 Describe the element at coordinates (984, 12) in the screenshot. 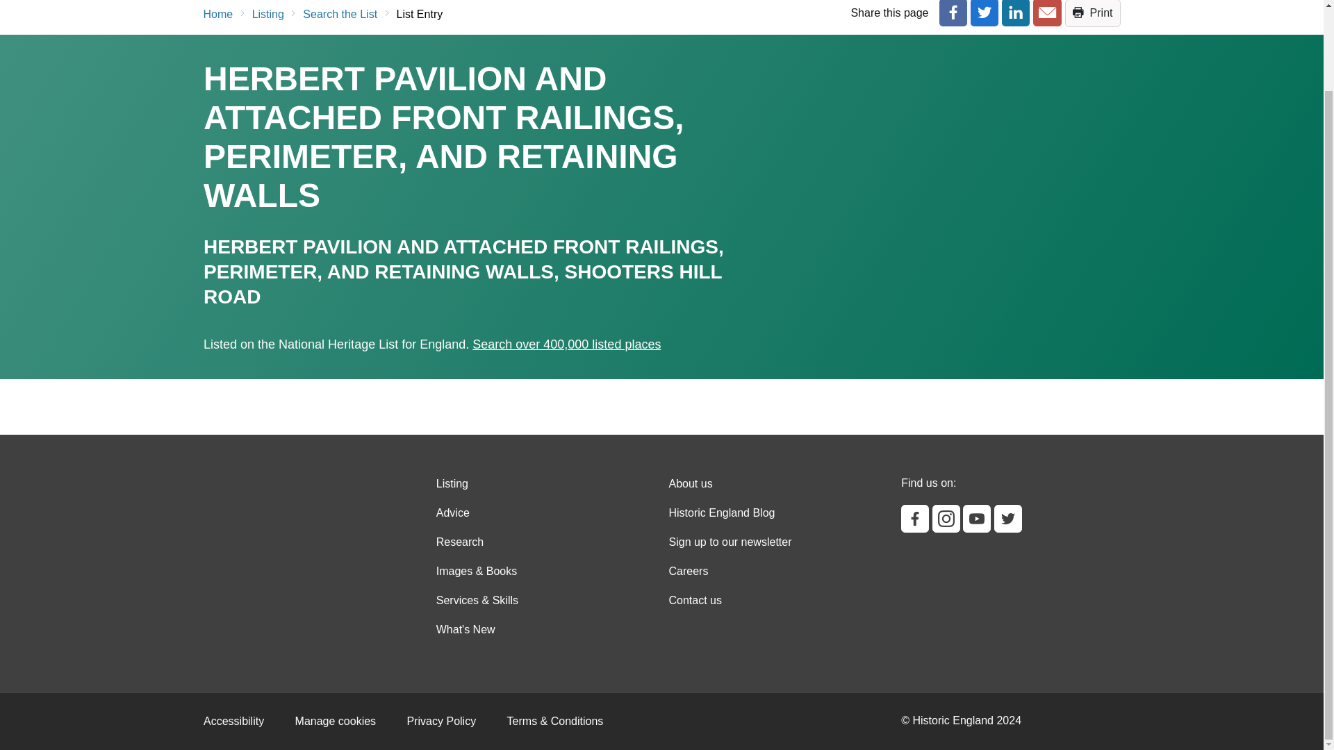

I see `Share this page on Twitter` at that location.